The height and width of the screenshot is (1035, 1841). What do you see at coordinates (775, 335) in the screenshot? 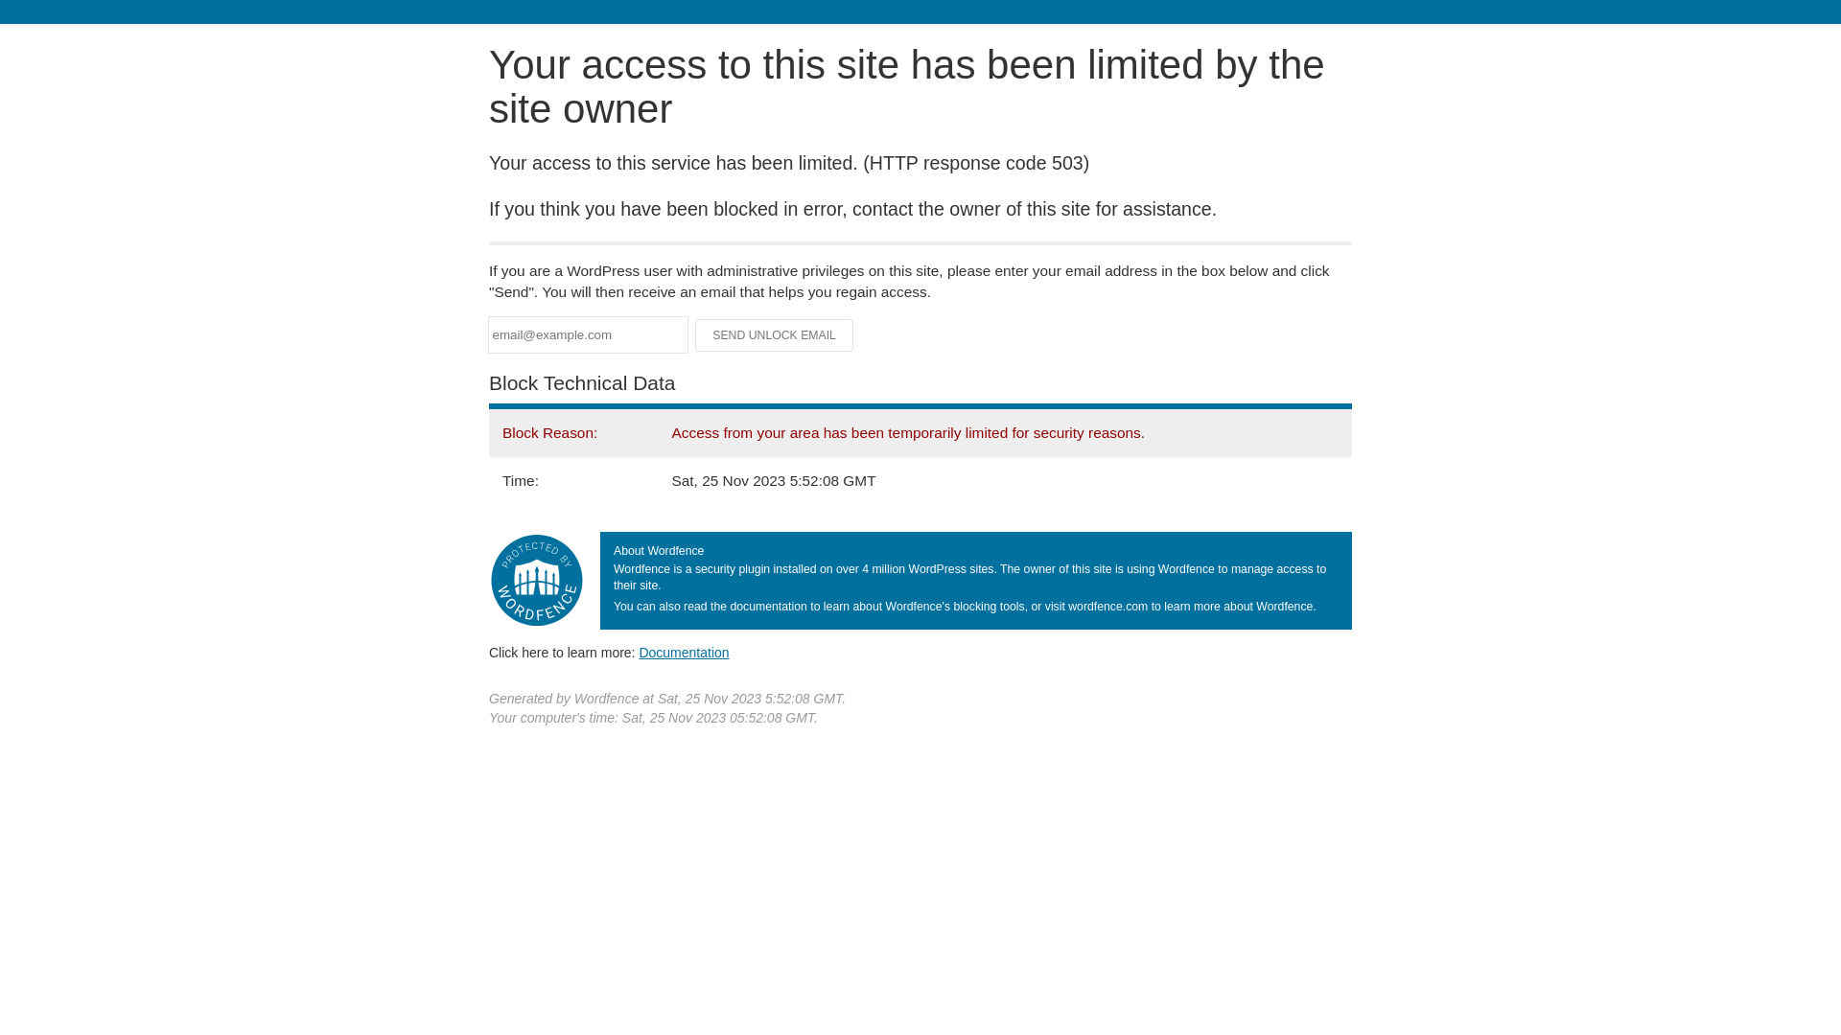
I see `Send Unlock Email` at bounding box center [775, 335].